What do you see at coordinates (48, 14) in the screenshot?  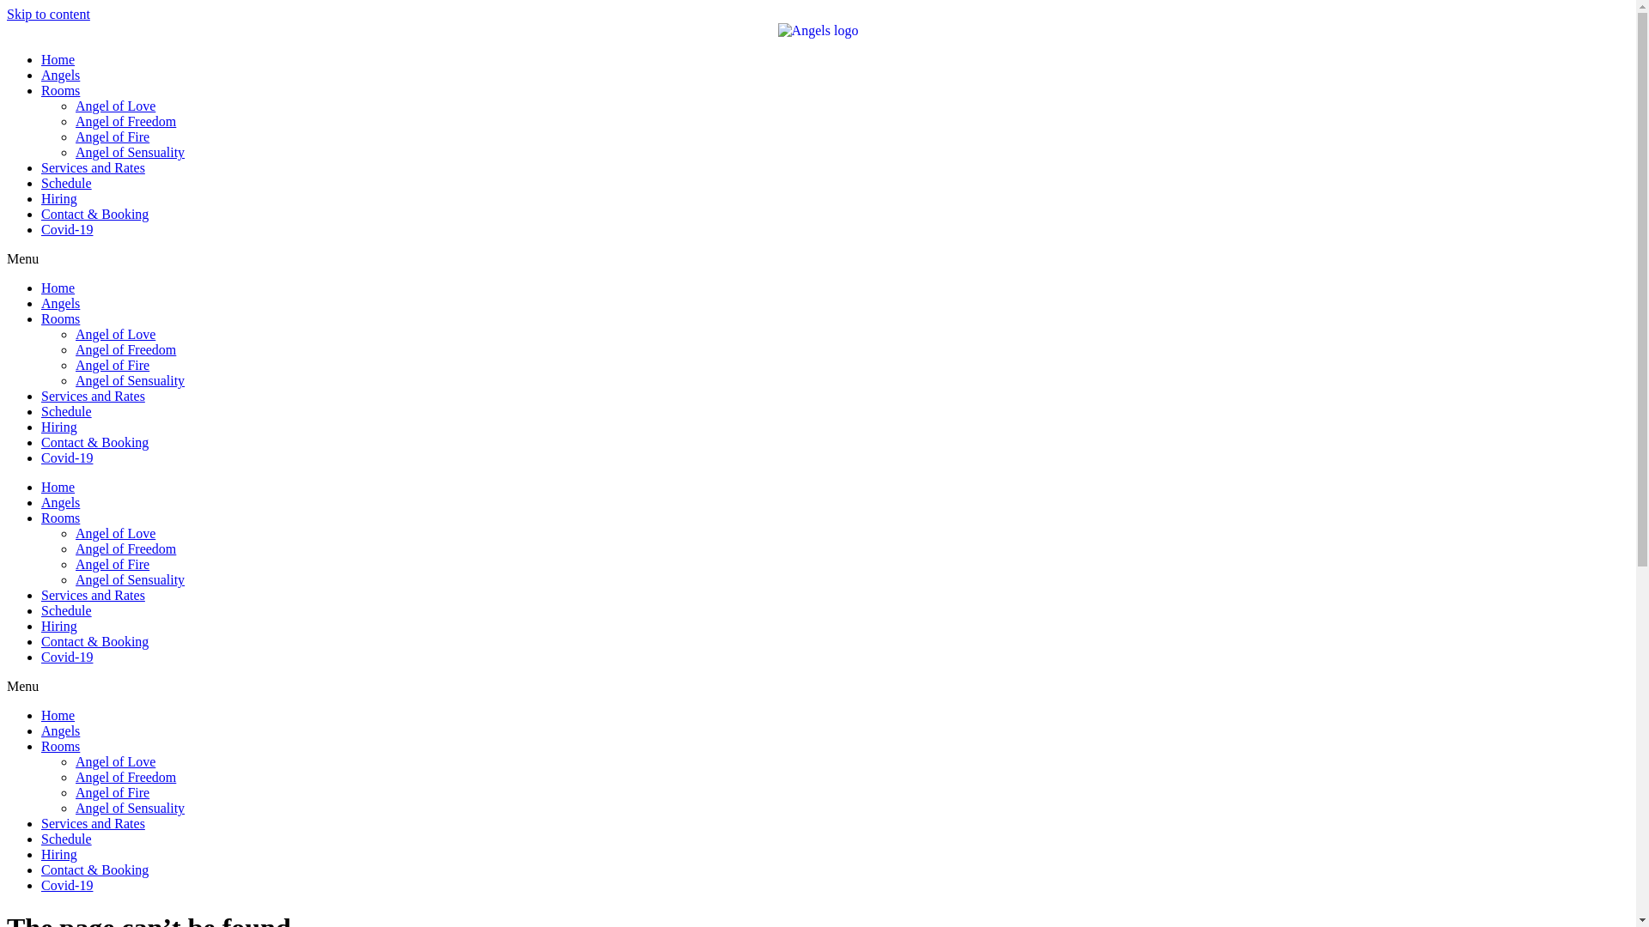 I see `Skip to content` at bounding box center [48, 14].